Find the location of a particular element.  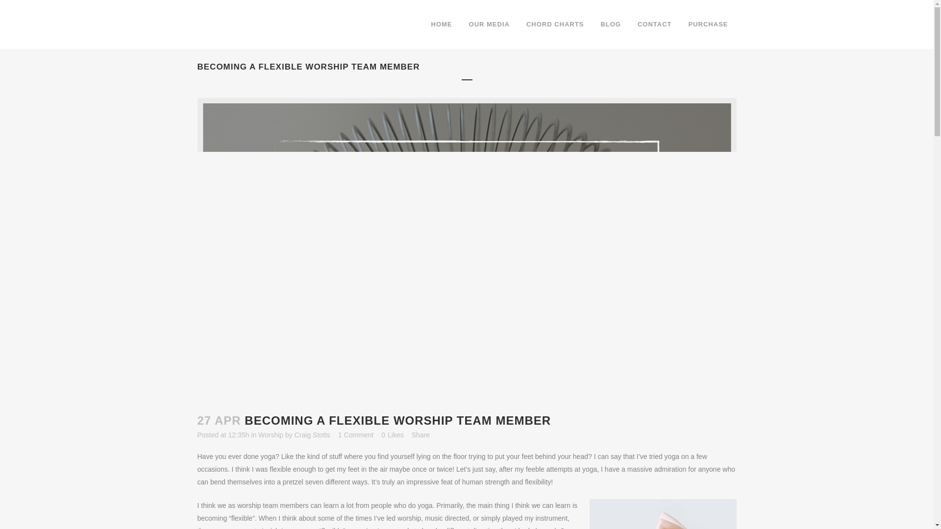

Killing Comparison is located at coordinates (402, 302).